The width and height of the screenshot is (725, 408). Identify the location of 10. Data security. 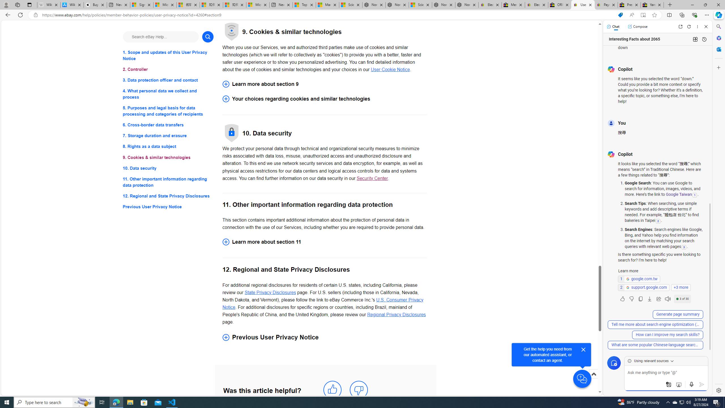
(168, 168).